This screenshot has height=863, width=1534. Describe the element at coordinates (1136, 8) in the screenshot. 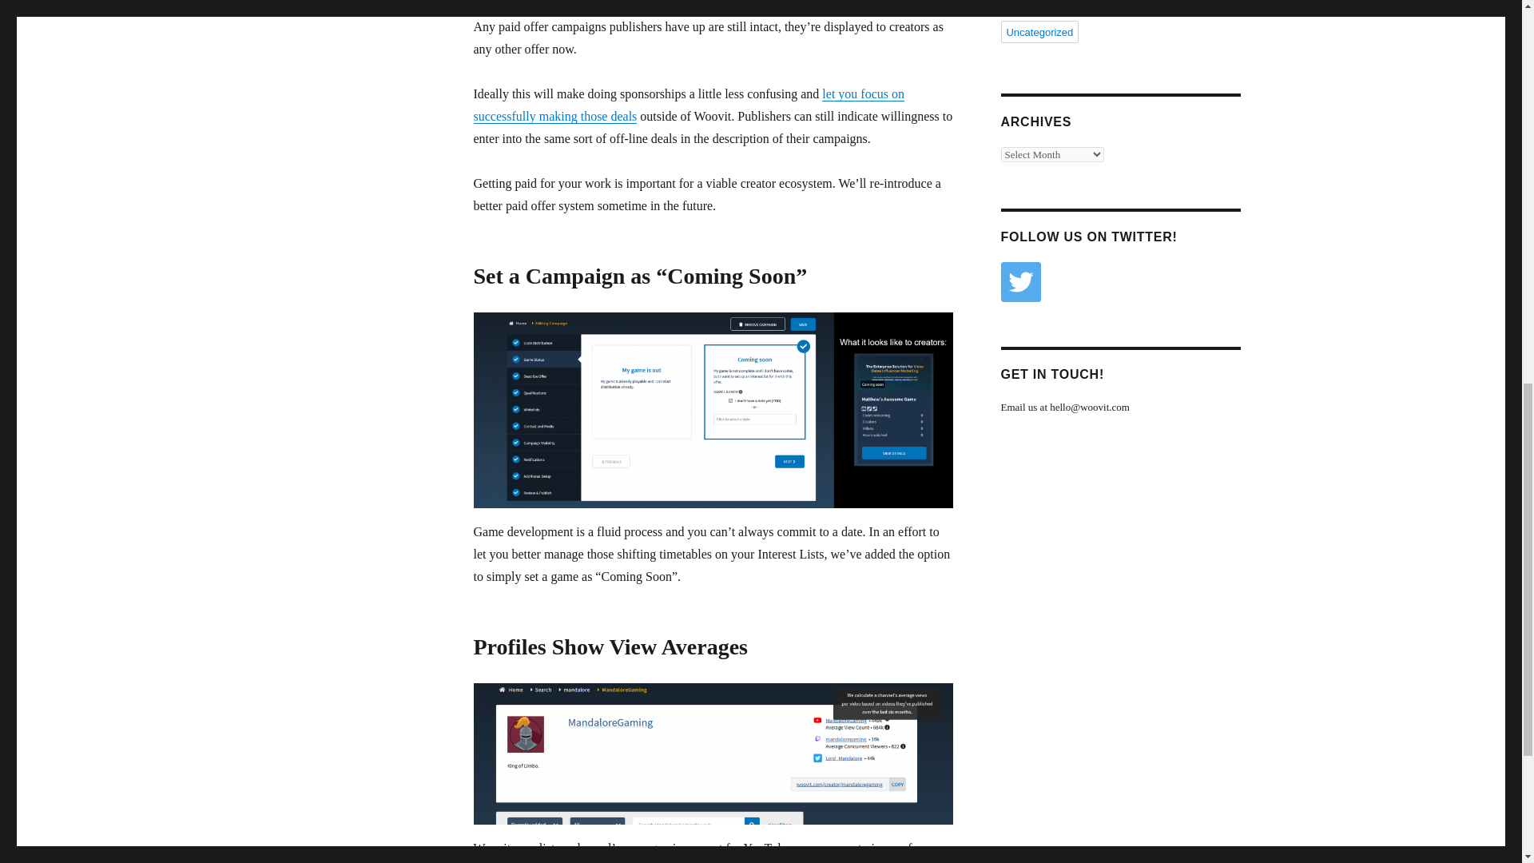

I see `Trade Show` at that location.